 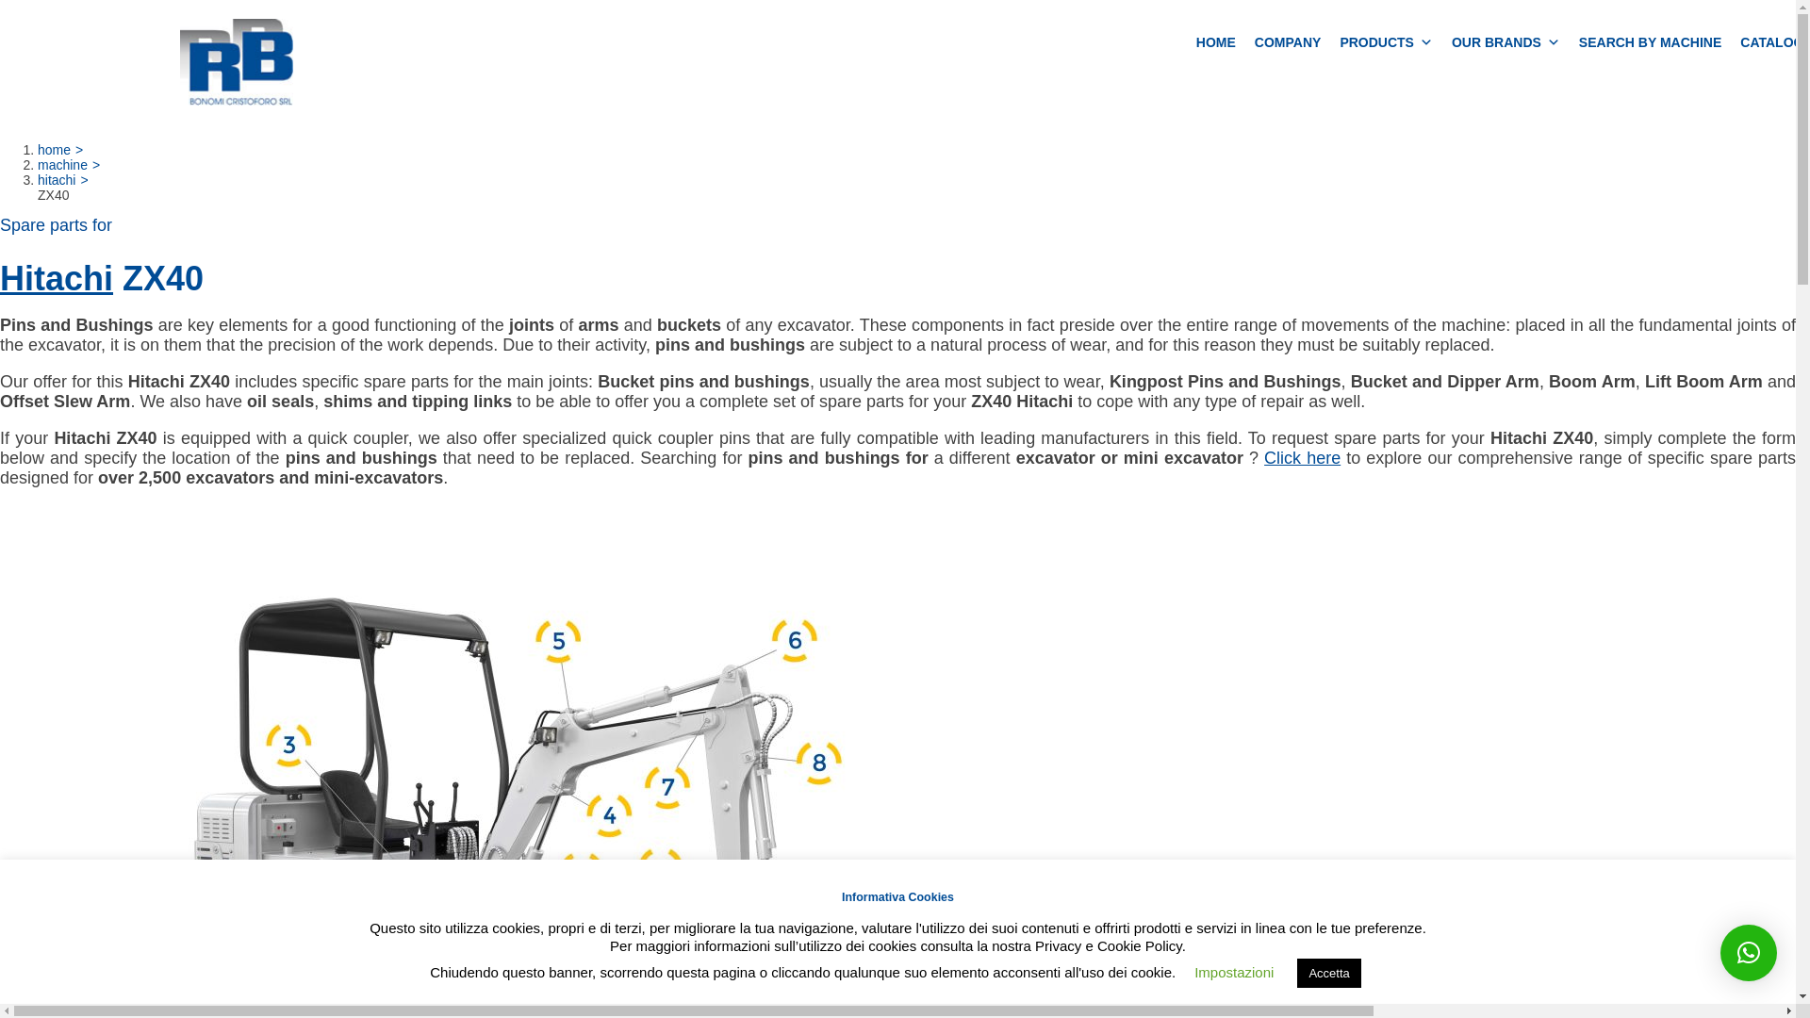 I want to click on CATALOGS, so click(x=1770, y=42).